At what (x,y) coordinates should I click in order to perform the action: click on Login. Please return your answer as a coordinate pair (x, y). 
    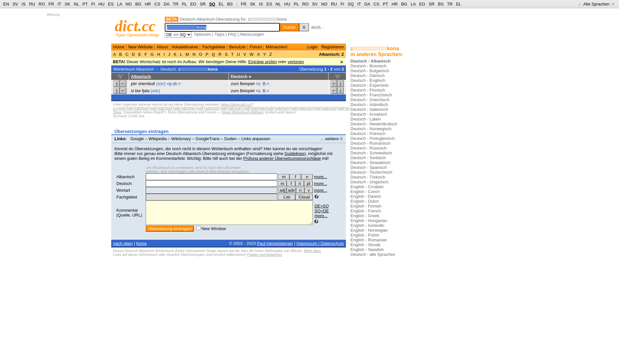
    Looking at the image, I should click on (312, 47).